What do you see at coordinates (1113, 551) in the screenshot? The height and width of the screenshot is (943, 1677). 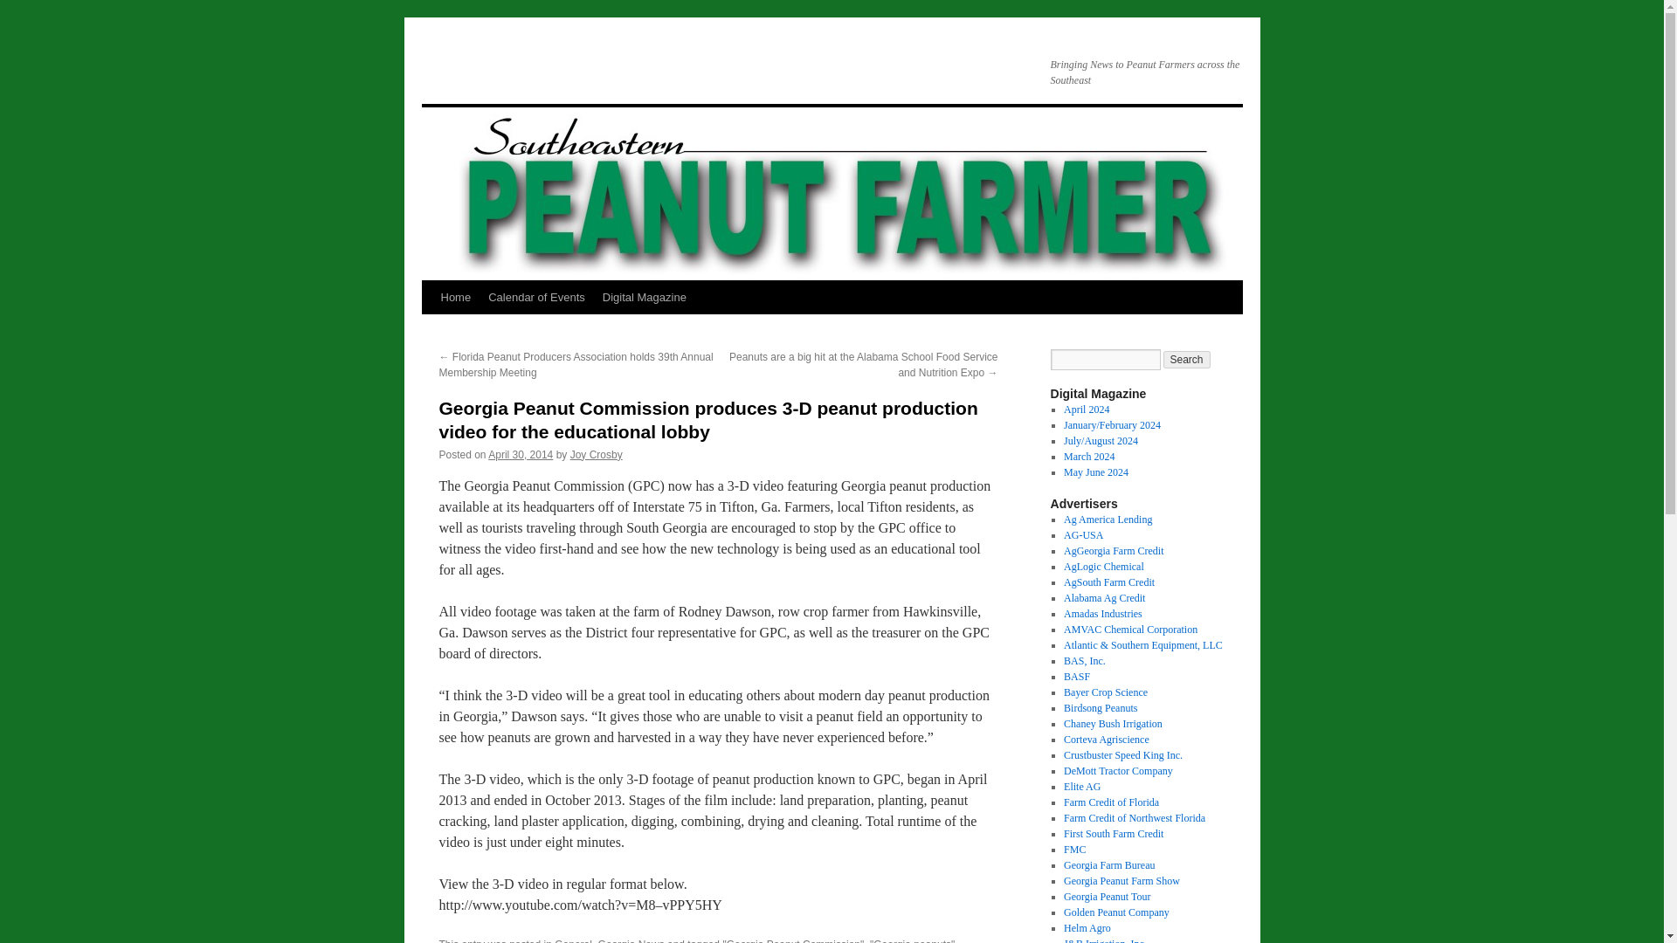 I see `AgGeorgia Farm Credit` at bounding box center [1113, 551].